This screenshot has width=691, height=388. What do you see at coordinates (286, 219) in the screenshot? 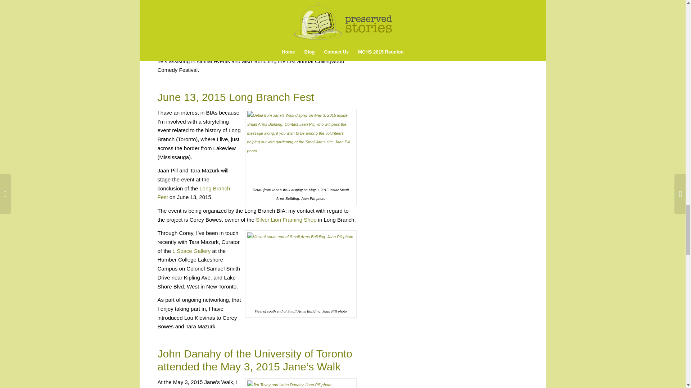
I see `Silver Lion Framing Shop` at bounding box center [286, 219].